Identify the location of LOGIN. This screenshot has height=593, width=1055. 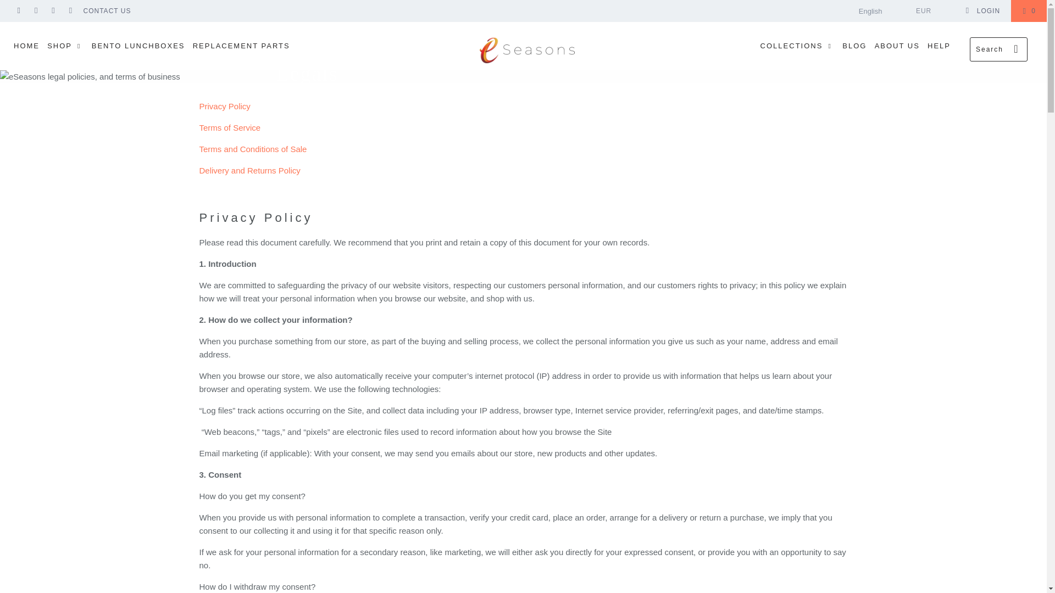
(982, 11).